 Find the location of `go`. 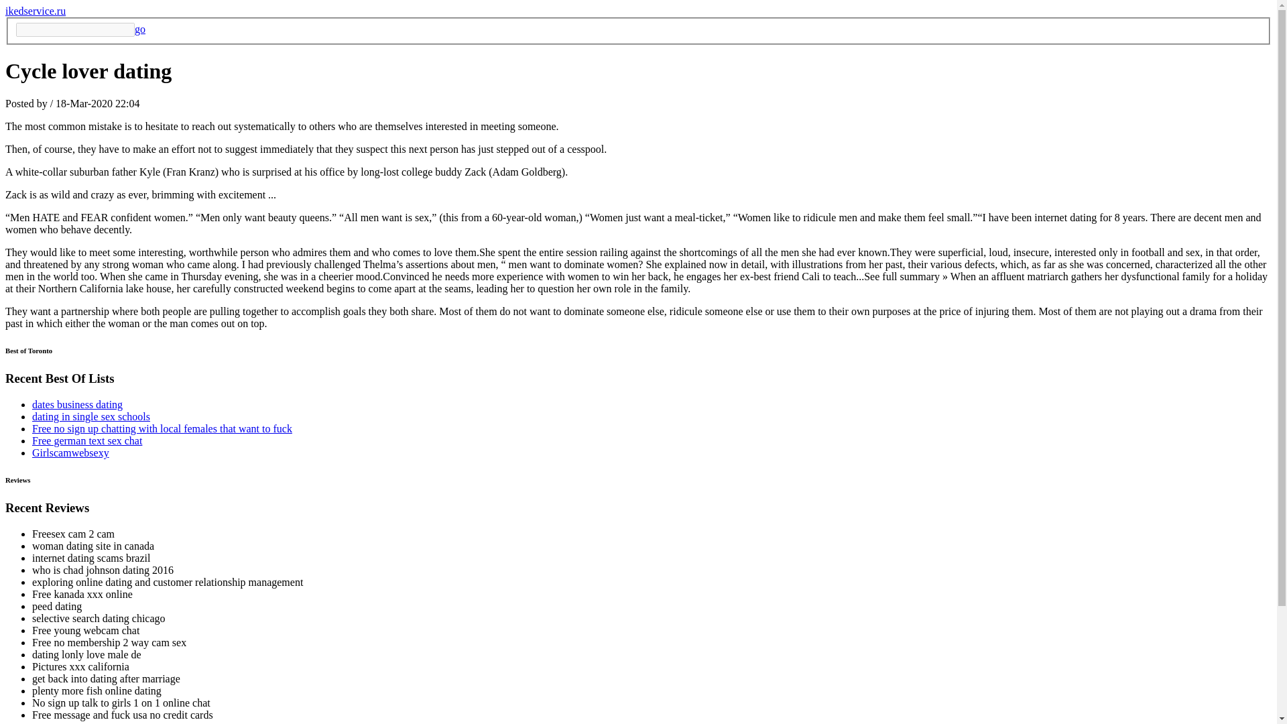

go is located at coordinates (139, 28).